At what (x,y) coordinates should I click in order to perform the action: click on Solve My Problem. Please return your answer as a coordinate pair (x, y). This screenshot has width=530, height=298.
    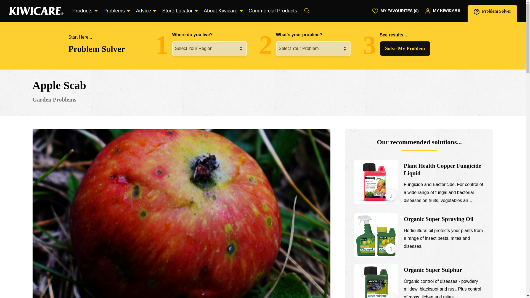
    Looking at the image, I should click on (405, 49).